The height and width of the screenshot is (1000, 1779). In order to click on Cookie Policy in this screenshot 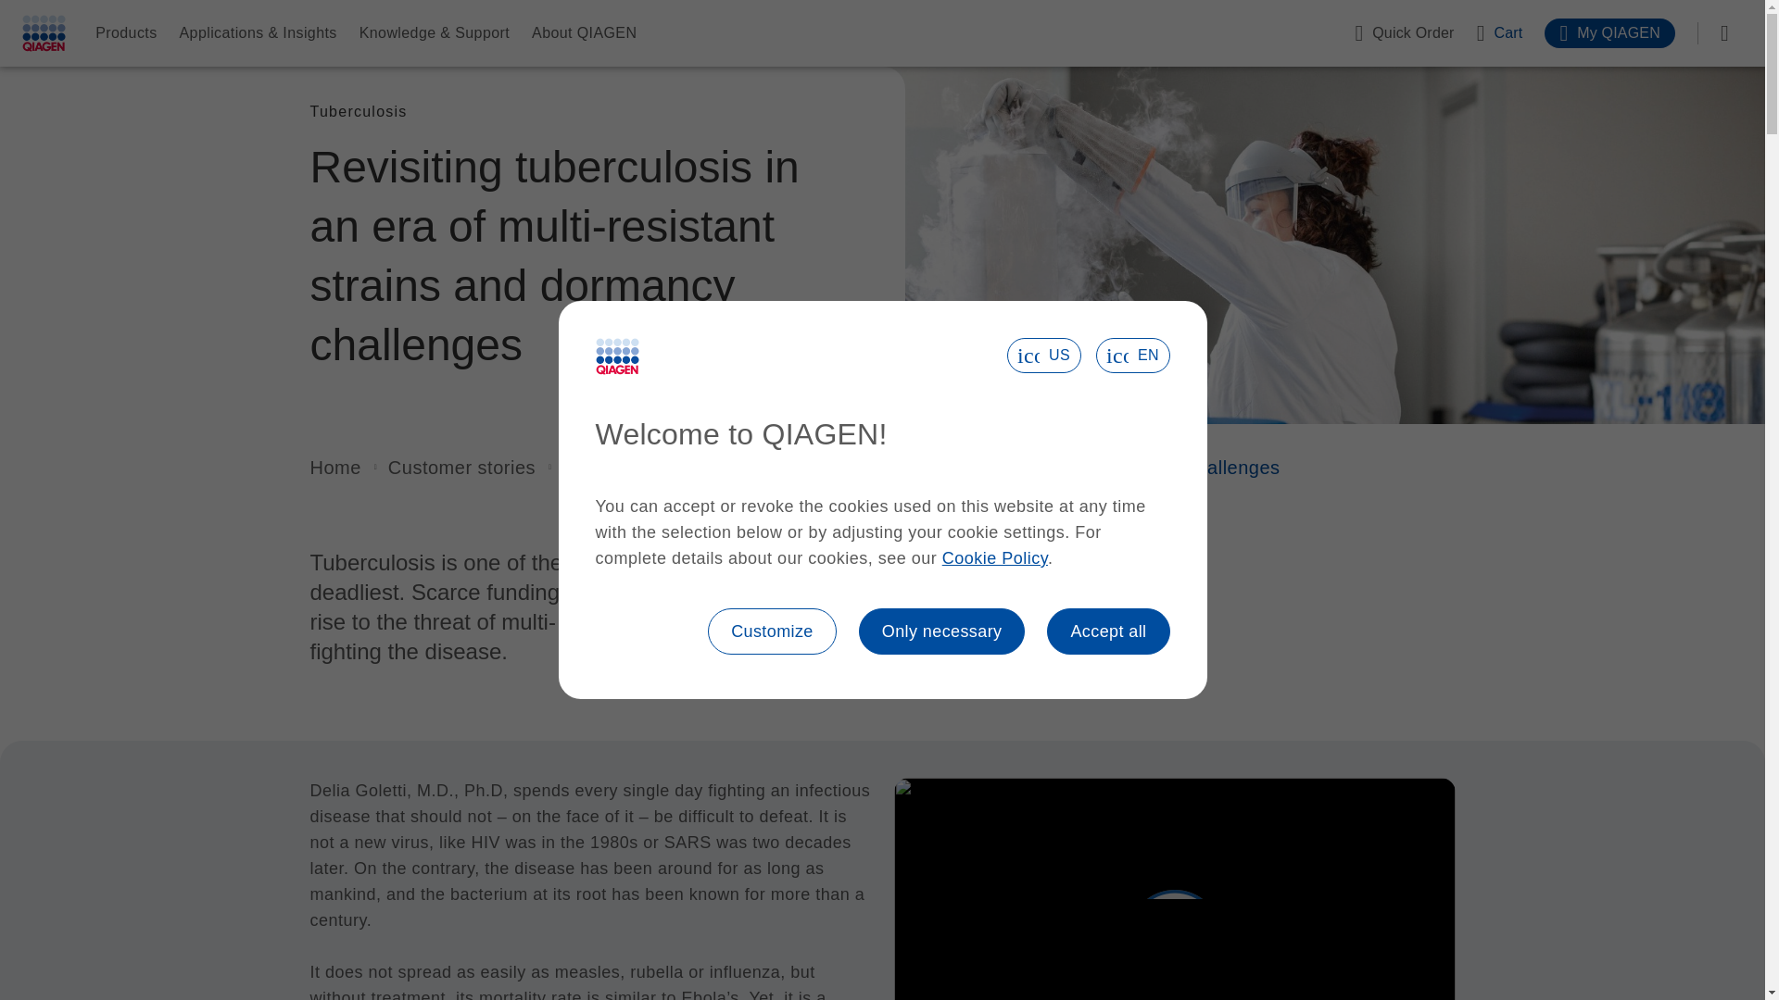, I will do `click(995, 557)`.